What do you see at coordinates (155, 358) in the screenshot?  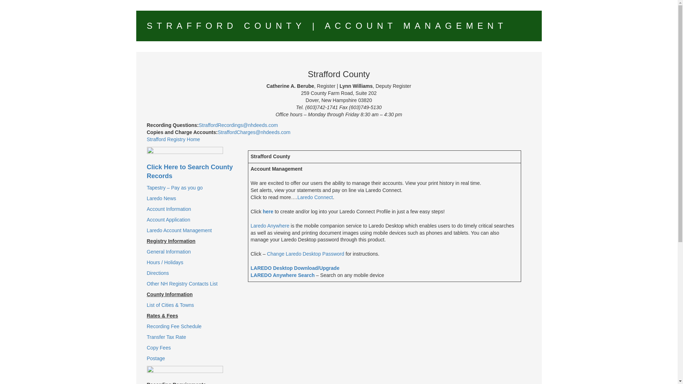 I see `Postage` at bounding box center [155, 358].